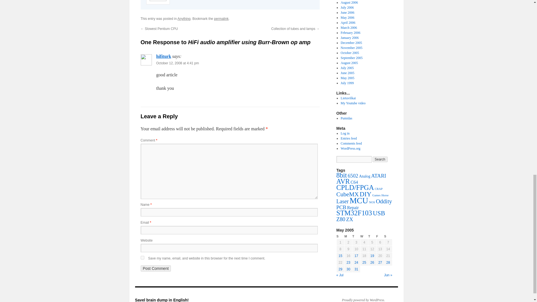 The height and width of the screenshot is (302, 537). What do you see at coordinates (156, 268) in the screenshot?
I see `Post Comment` at bounding box center [156, 268].